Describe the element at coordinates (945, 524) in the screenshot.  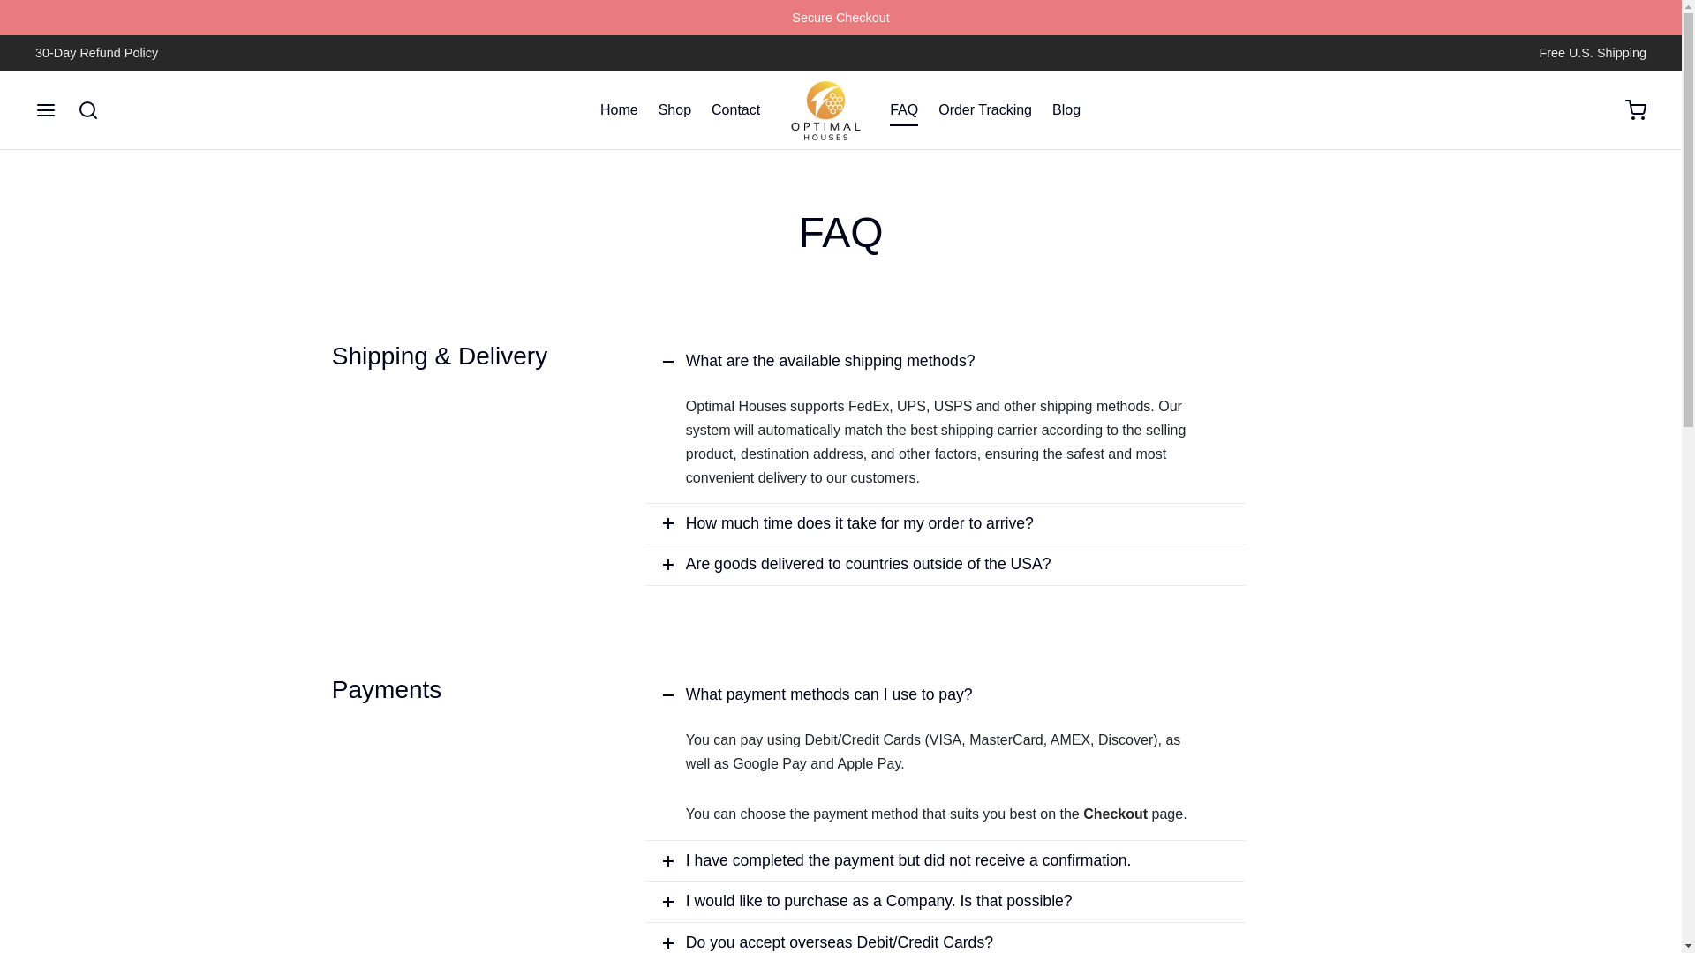
I see `How much time does it take for my order to arrive?` at that location.